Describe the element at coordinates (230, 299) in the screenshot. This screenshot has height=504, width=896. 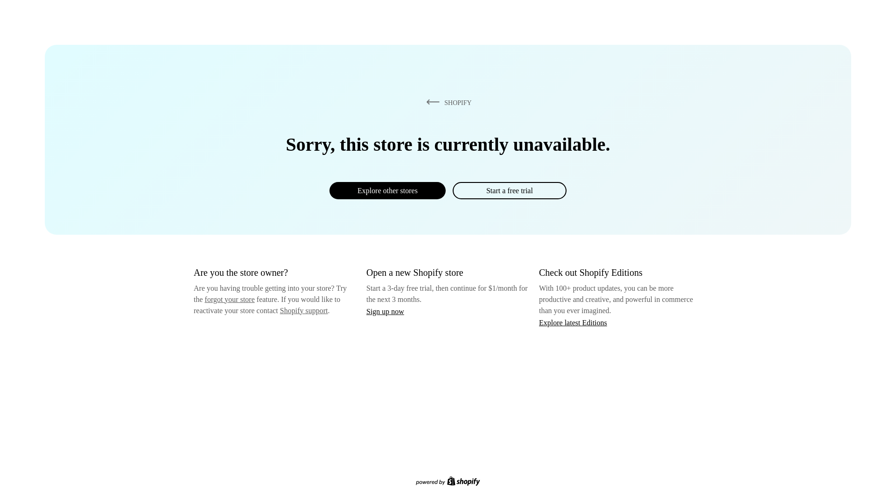
I see `forgot your store` at that location.